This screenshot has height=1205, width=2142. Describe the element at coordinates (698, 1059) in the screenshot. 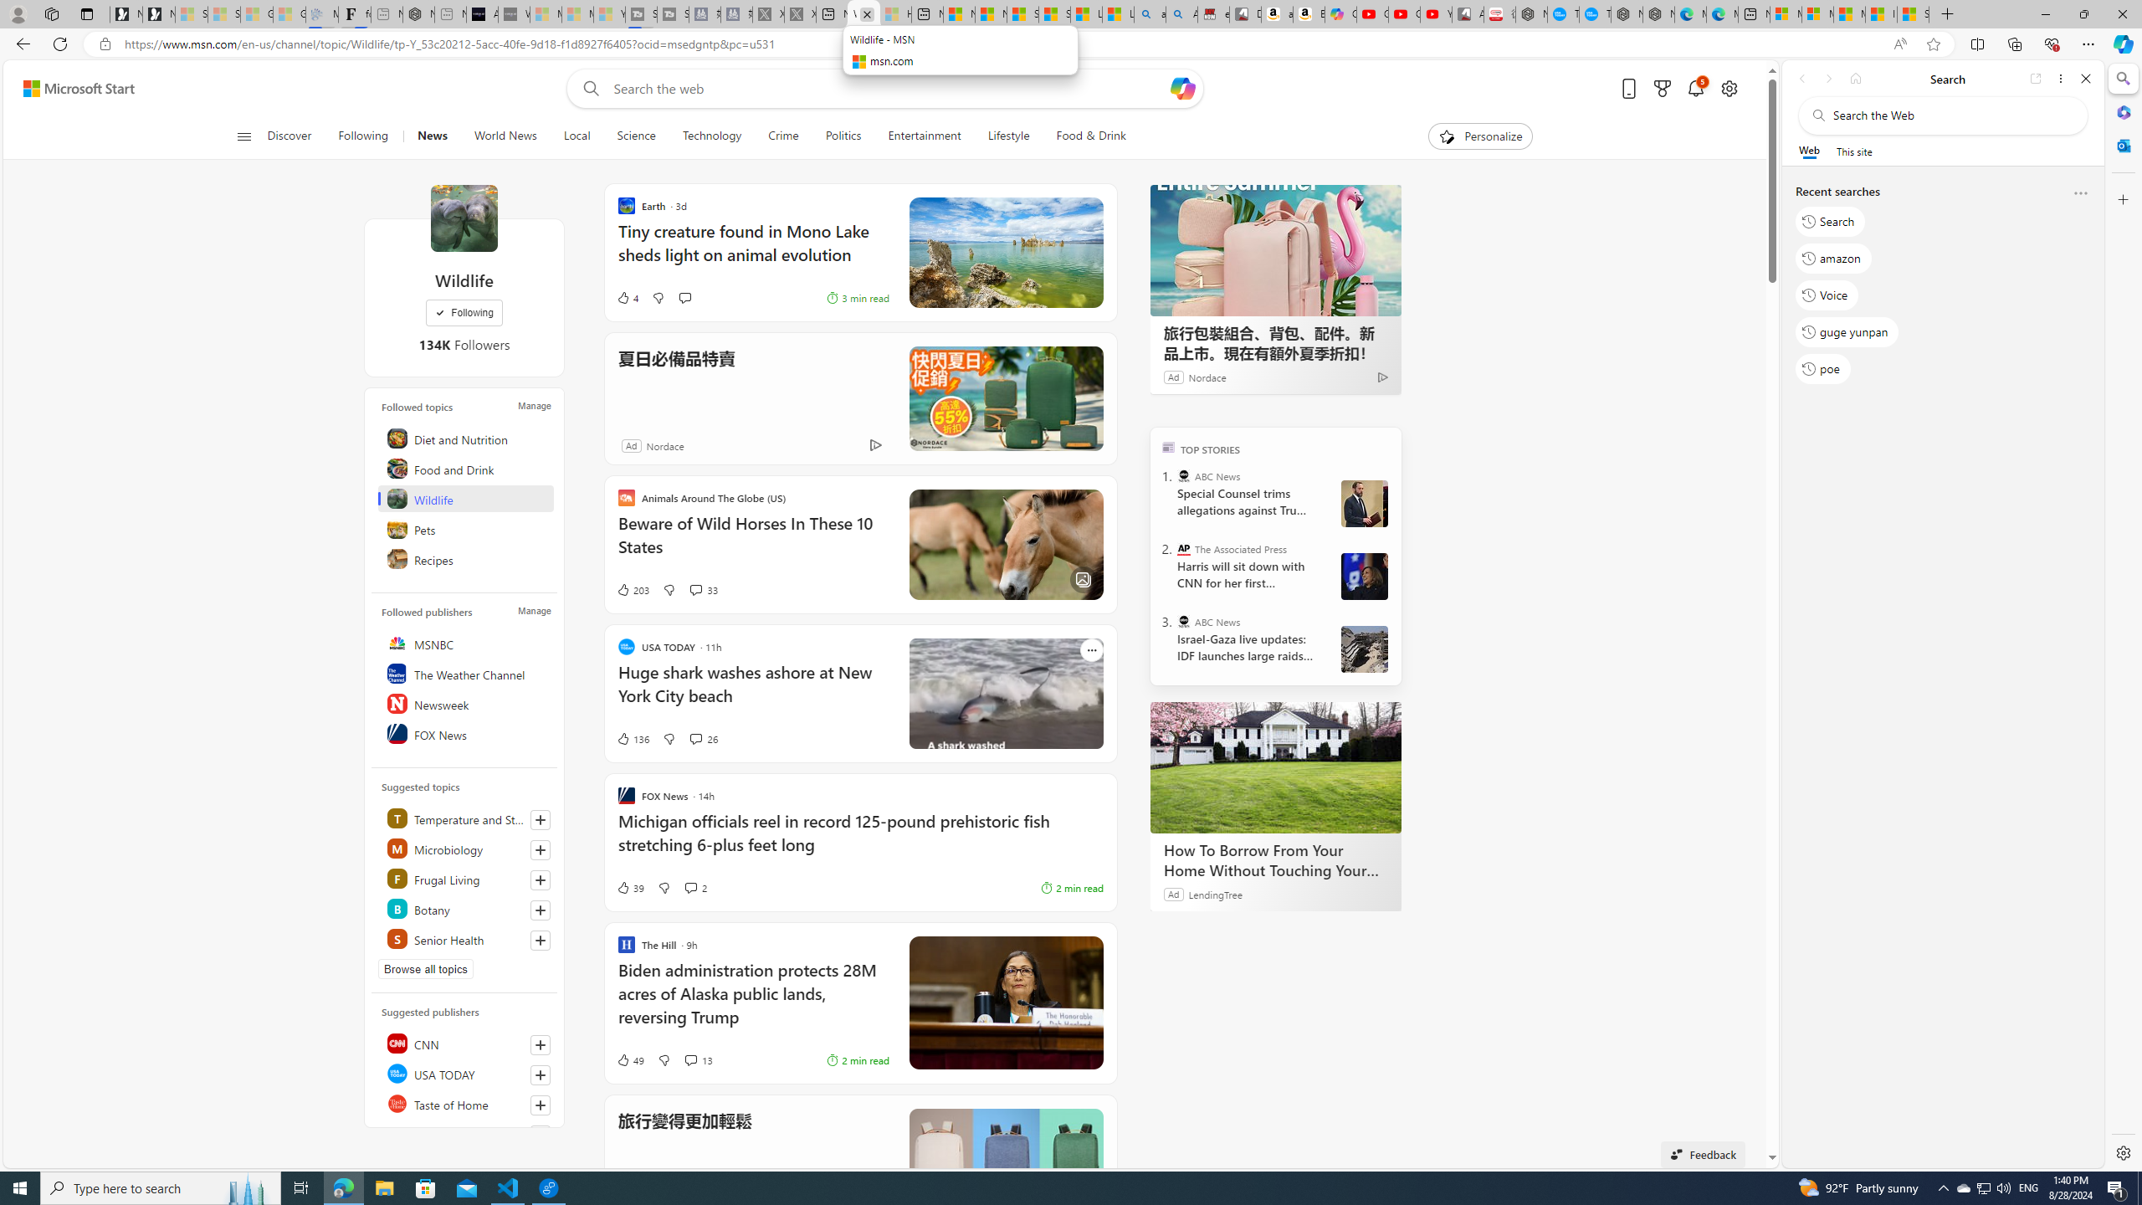

I see `View comments 13 Comment` at that location.